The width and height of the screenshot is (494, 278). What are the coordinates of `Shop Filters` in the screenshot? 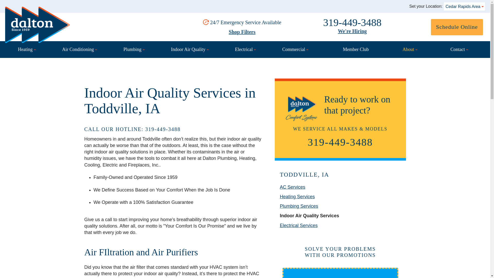 It's located at (242, 32).